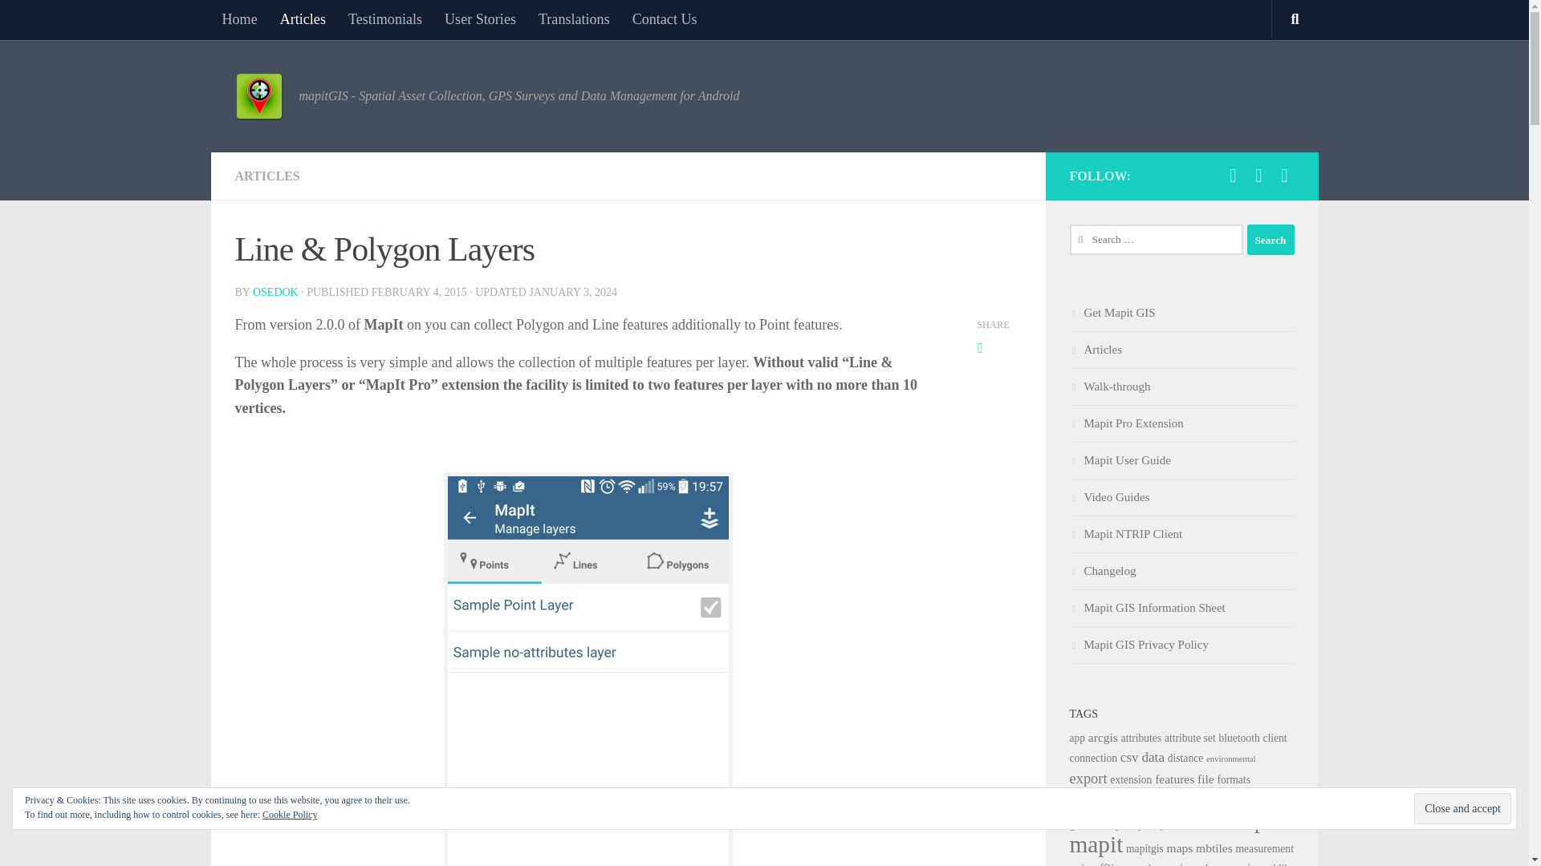 Image resolution: width=1541 pixels, height=866 pixels. Describe the element at coordinates (275, 292) in the screenshot. I see `OSEDOK` at that location.